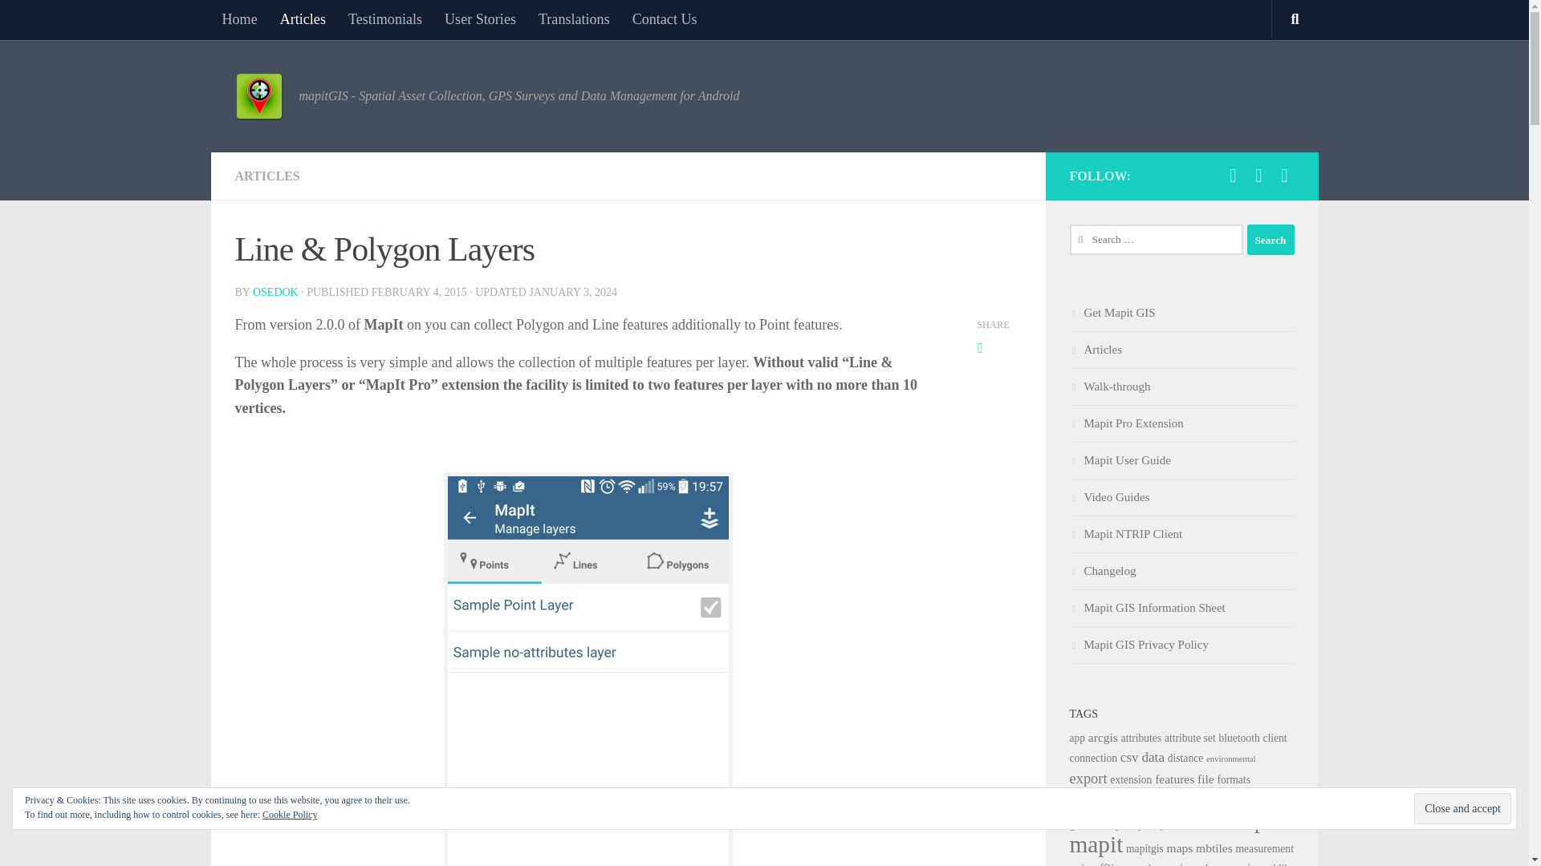 Image resolution: width=1541 pixels, height=866 pixels. Describe the element at coordinates (275, 292) in the screenshot. I see `OSEDOK` at that location.